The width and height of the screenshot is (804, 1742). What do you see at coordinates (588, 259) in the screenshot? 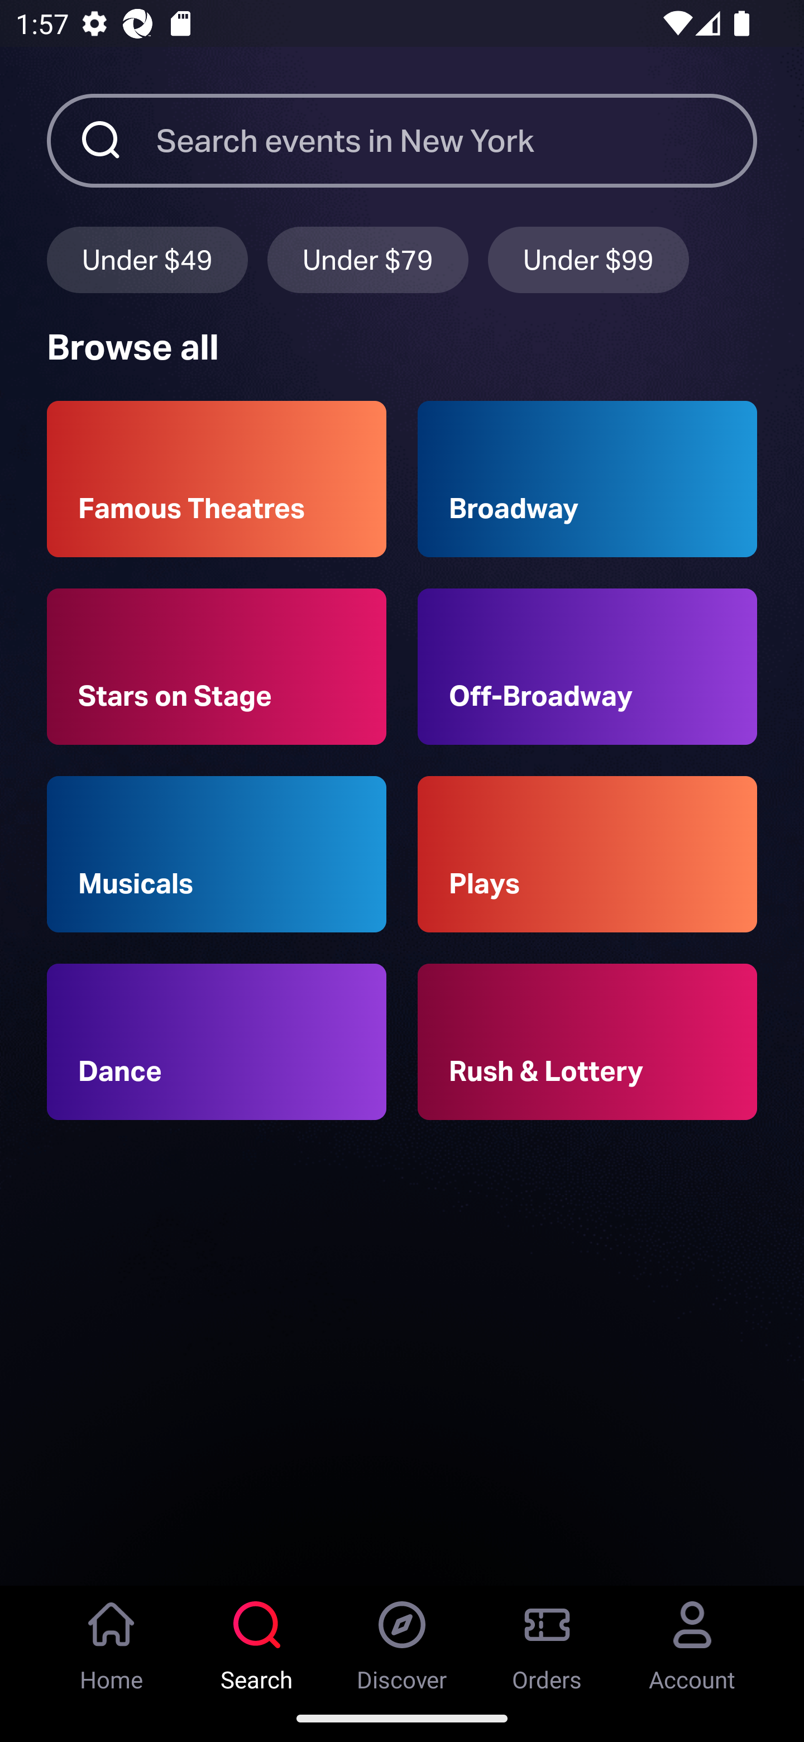
I see `Under $99` at bounding box center [588, 259].